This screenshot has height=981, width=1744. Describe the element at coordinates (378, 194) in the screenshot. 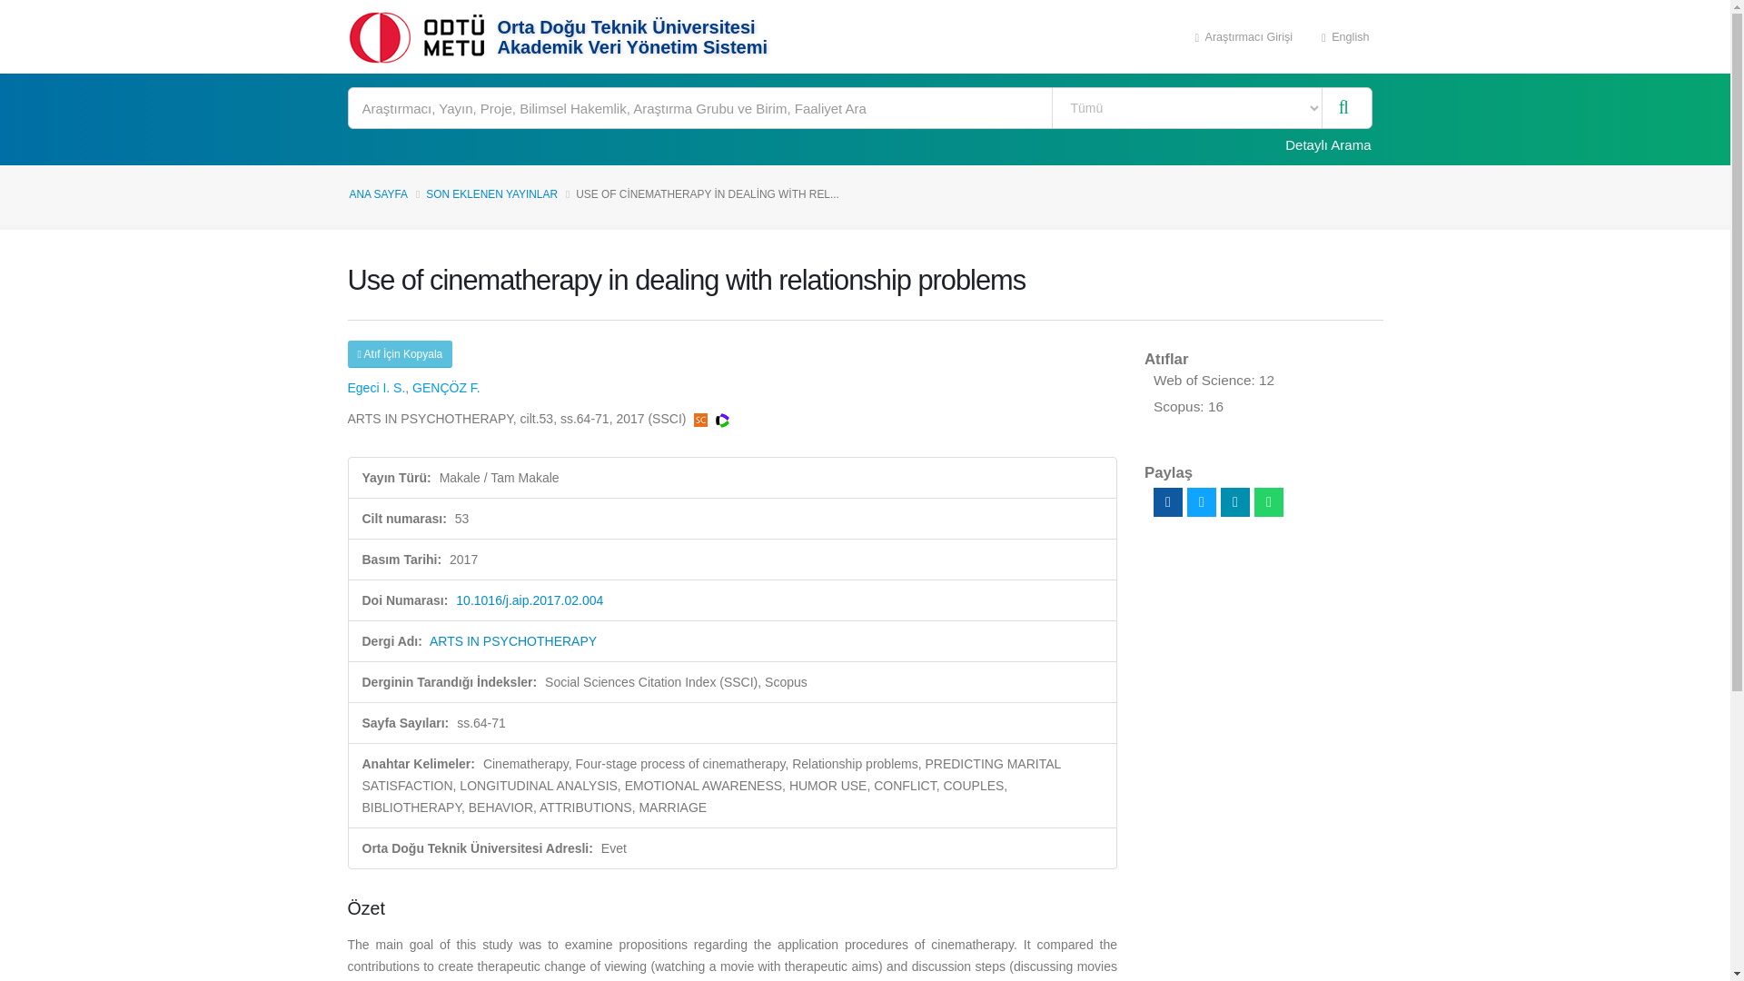

I see `ANA SAYFA` at that location.